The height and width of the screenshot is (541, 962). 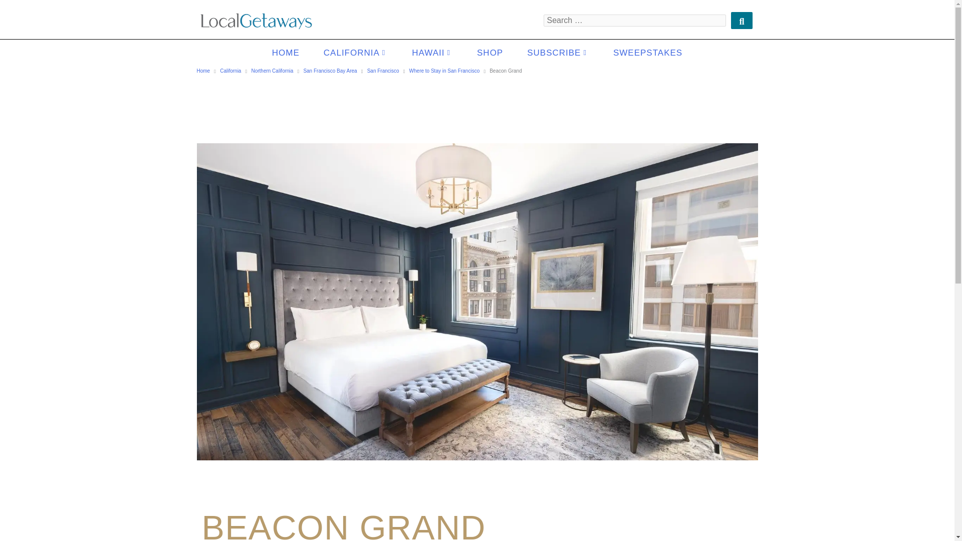 I want to click on HOME, so click(x=286, y=52).